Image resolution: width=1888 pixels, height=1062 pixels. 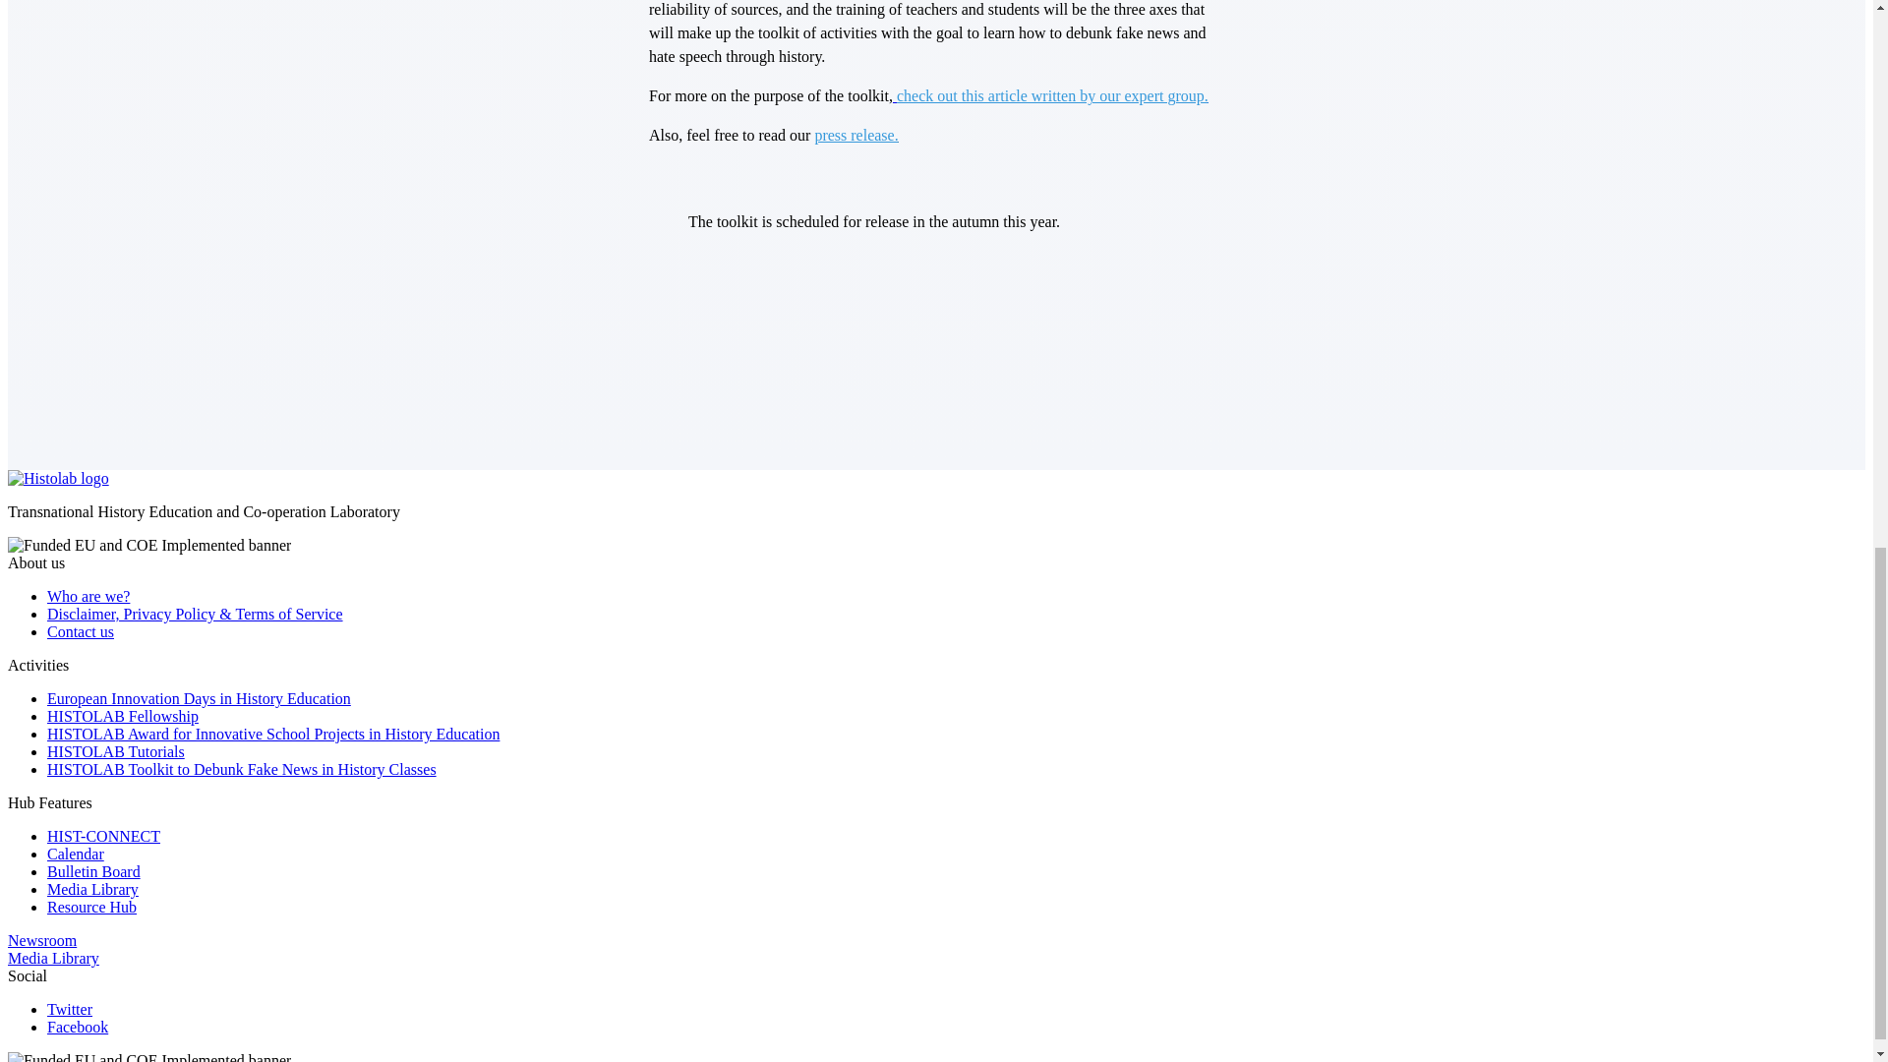 What do you see at coordinates (1050, 94) in the screenshot?
I see `check out this article written by our expert group.` at bounding box center [1050, 94].